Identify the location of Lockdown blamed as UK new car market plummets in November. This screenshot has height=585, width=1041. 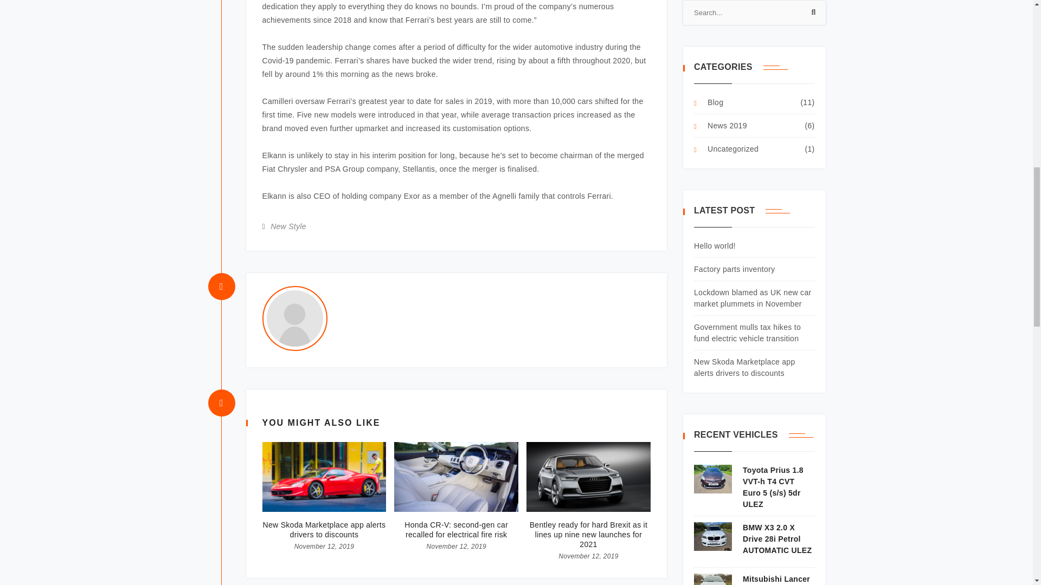
(753, 298).